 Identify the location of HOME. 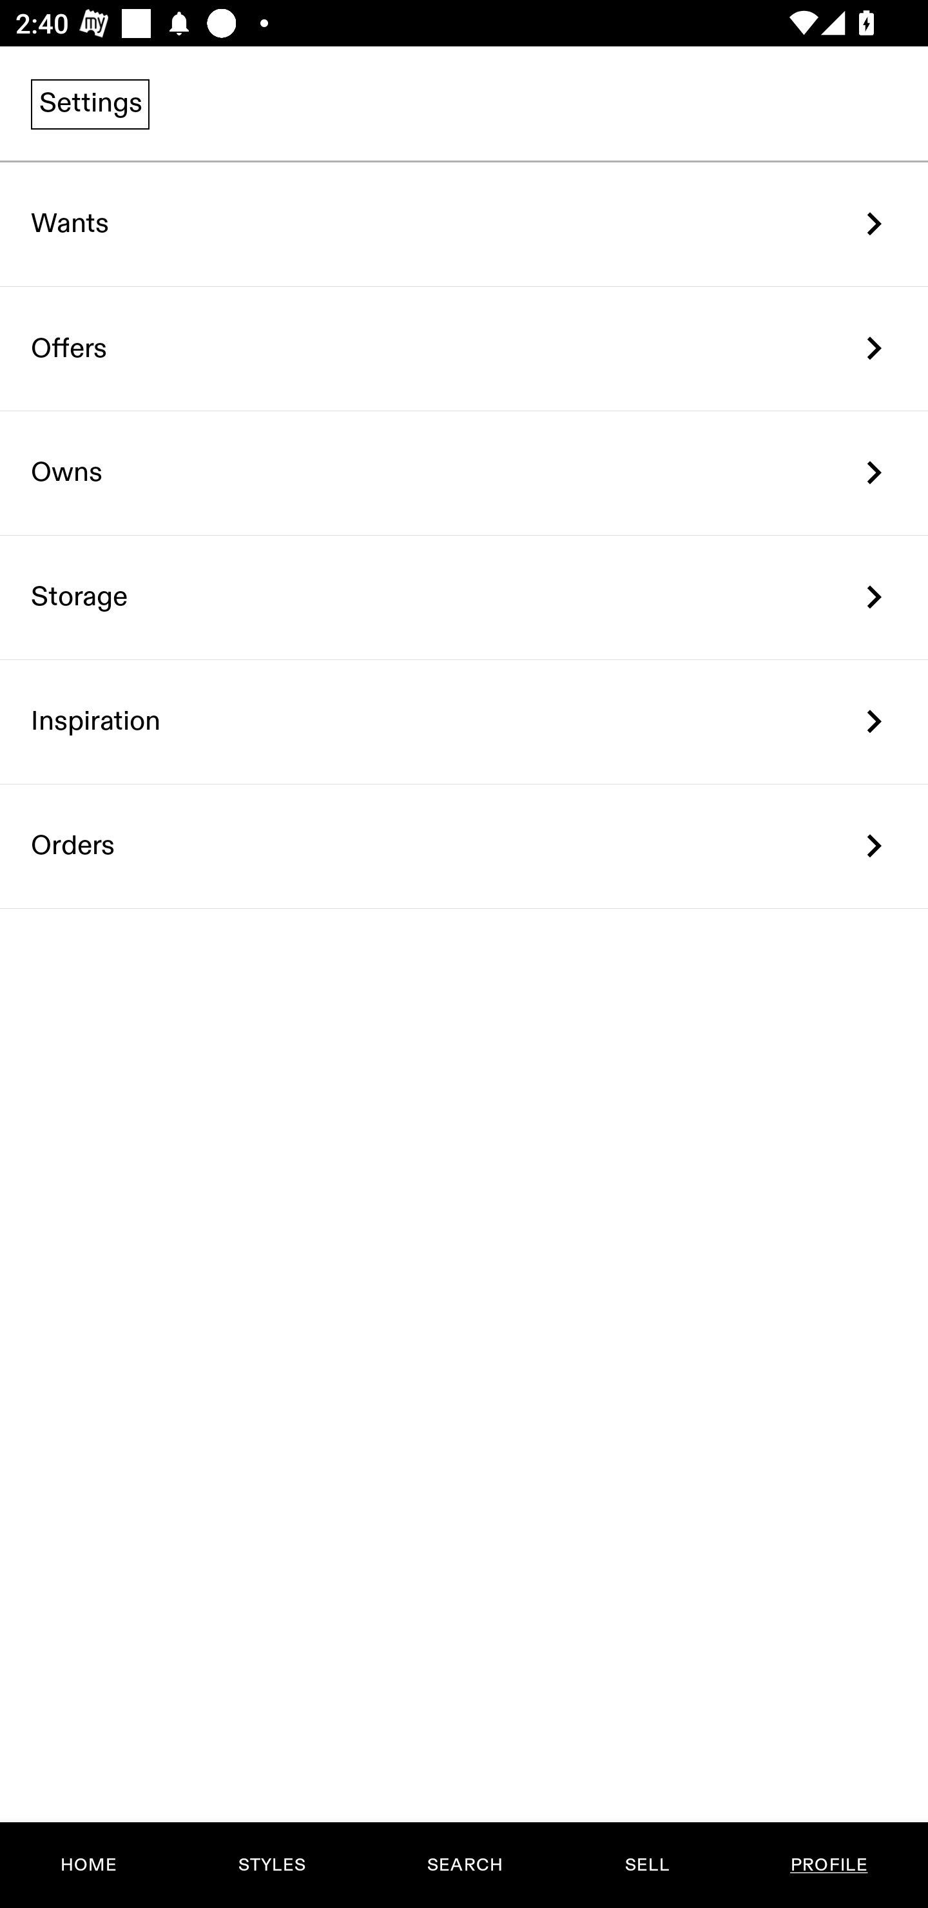
(89, 1865).